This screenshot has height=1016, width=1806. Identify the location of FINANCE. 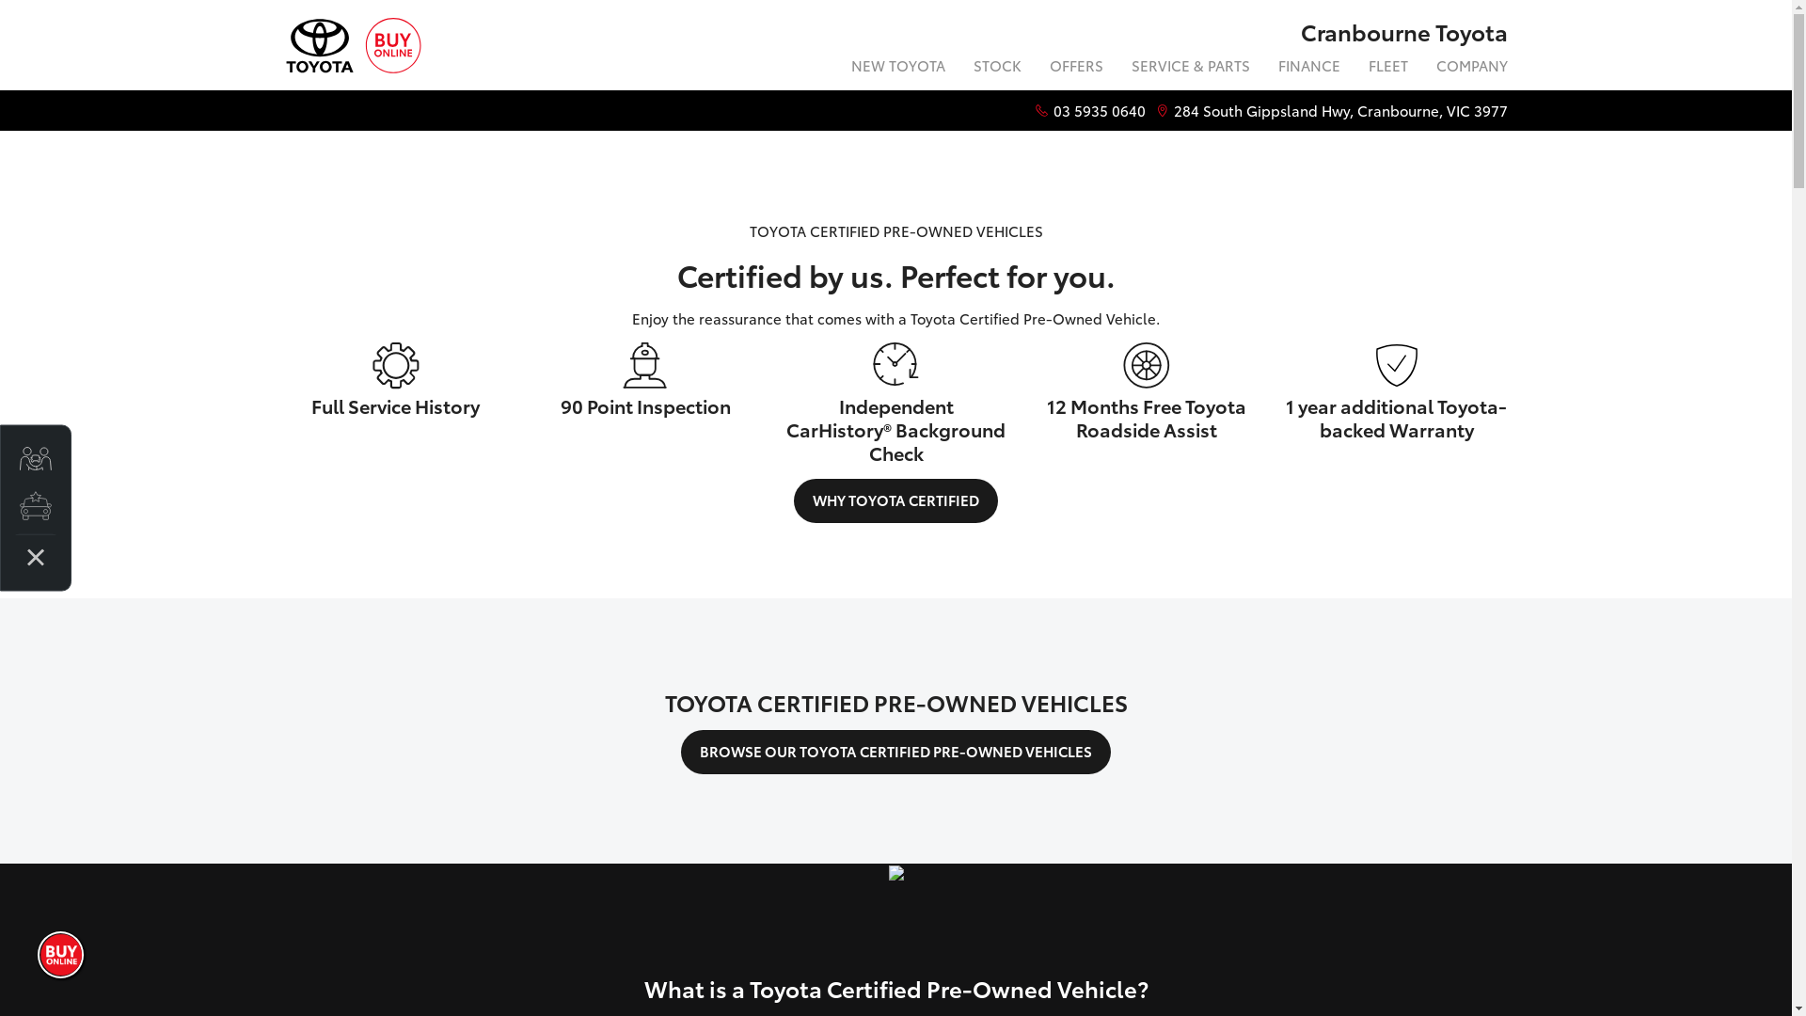
(1309, 68).